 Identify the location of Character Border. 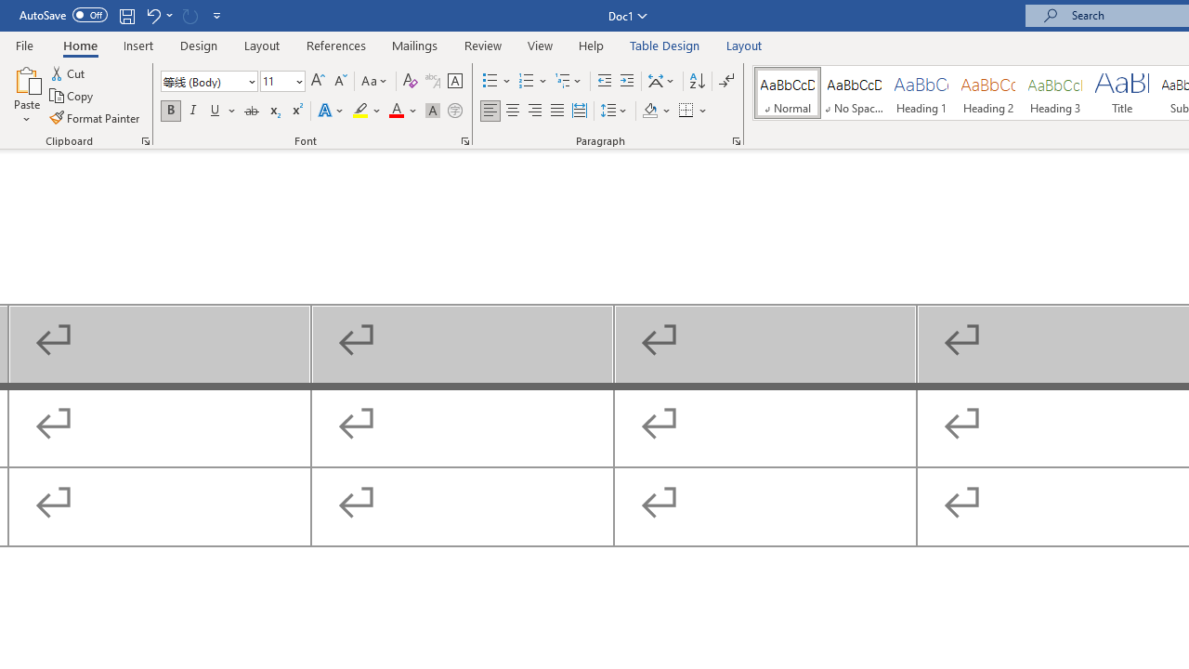
(454, 82).